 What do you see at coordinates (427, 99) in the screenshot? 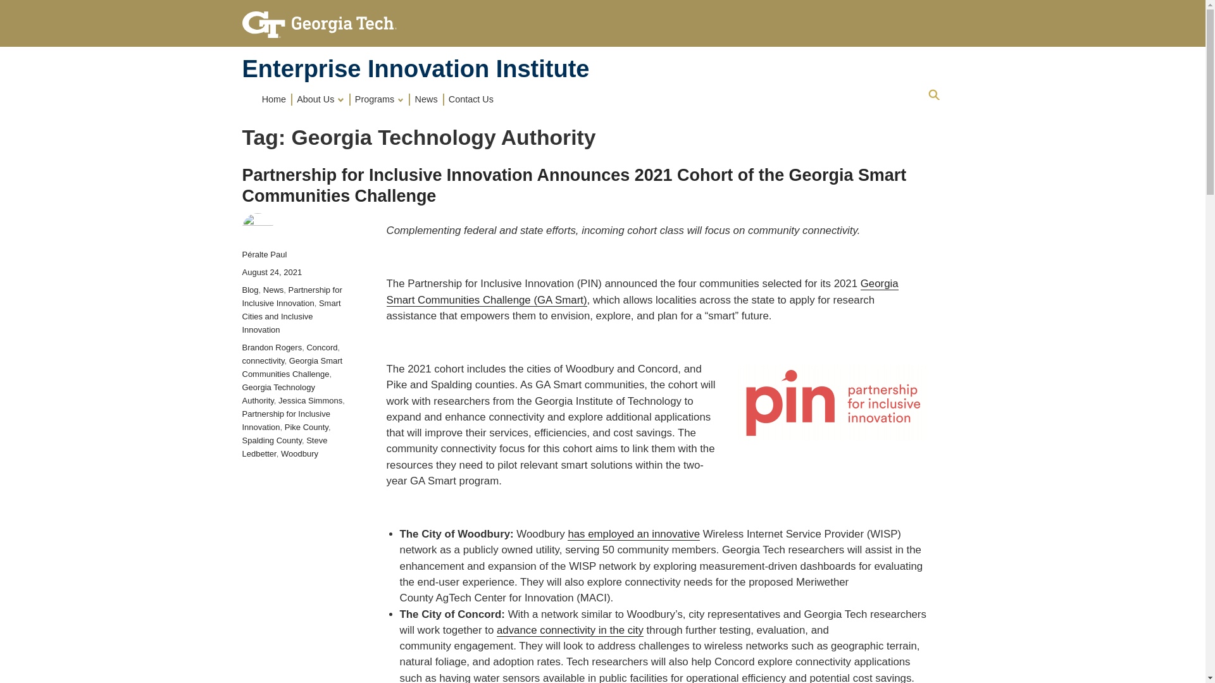
I see `News` at bounding box center [427, 99].